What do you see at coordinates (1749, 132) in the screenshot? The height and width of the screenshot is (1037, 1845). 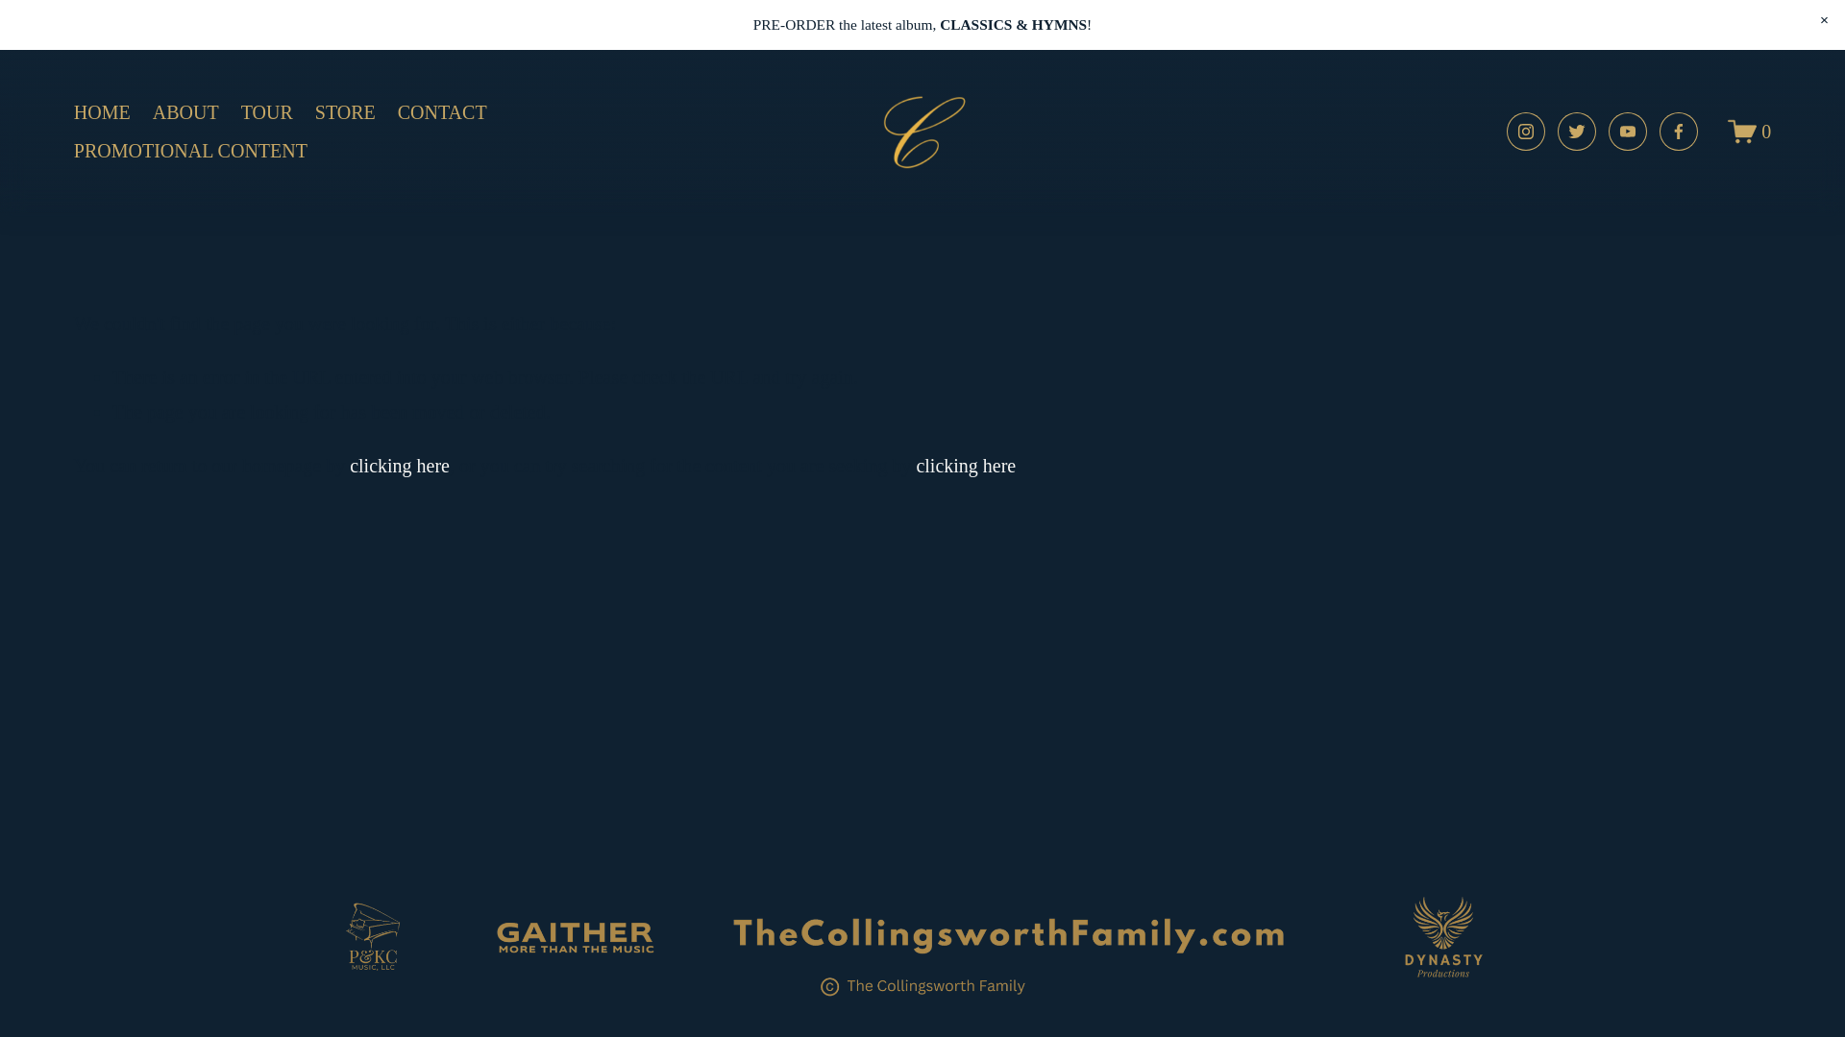 I see `0` at bounding box center [1749, 132].